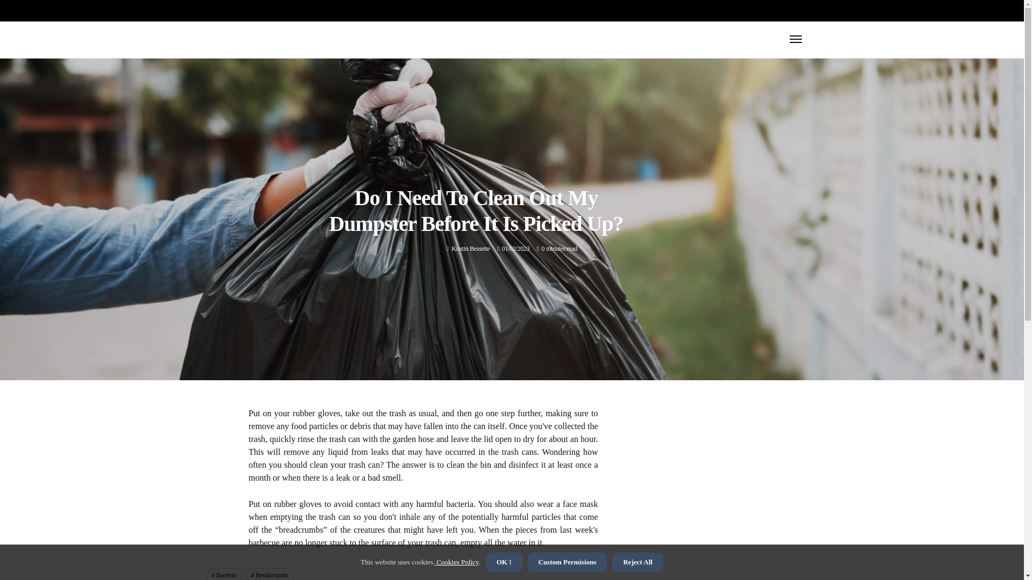 The image size is (1032, 580). Describe the element at coordinates (224, 574) in the screenshot. I see `Bacteria` at that location.